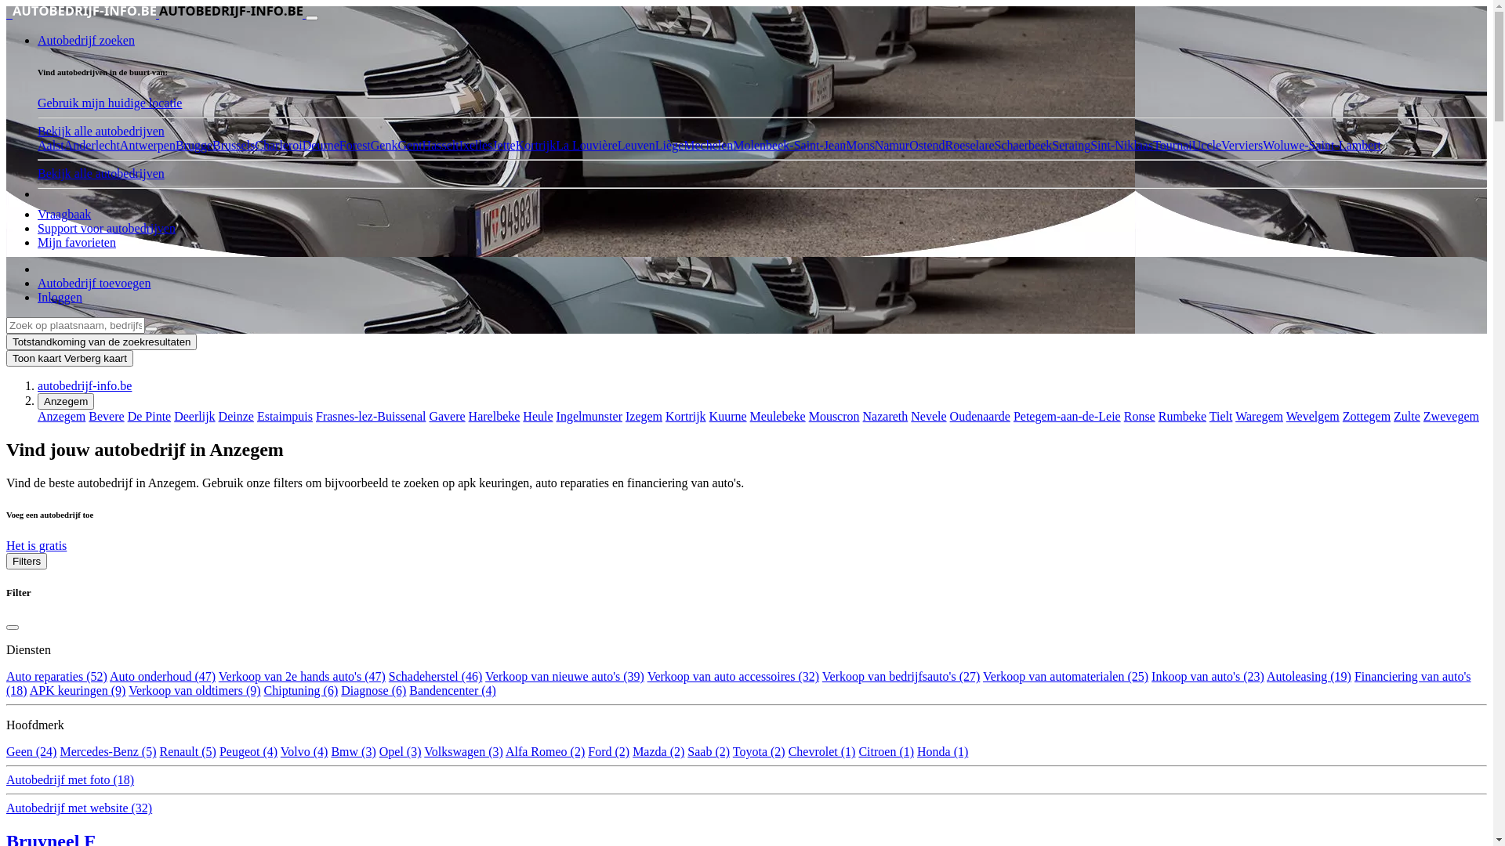 Image resolution: width=1505 pixels, height=846 pixels. What do you see at coordinates (79, 808) in the screenshot?
I see `Autobedrijf met website (32)` at bounding box center [79, 808].